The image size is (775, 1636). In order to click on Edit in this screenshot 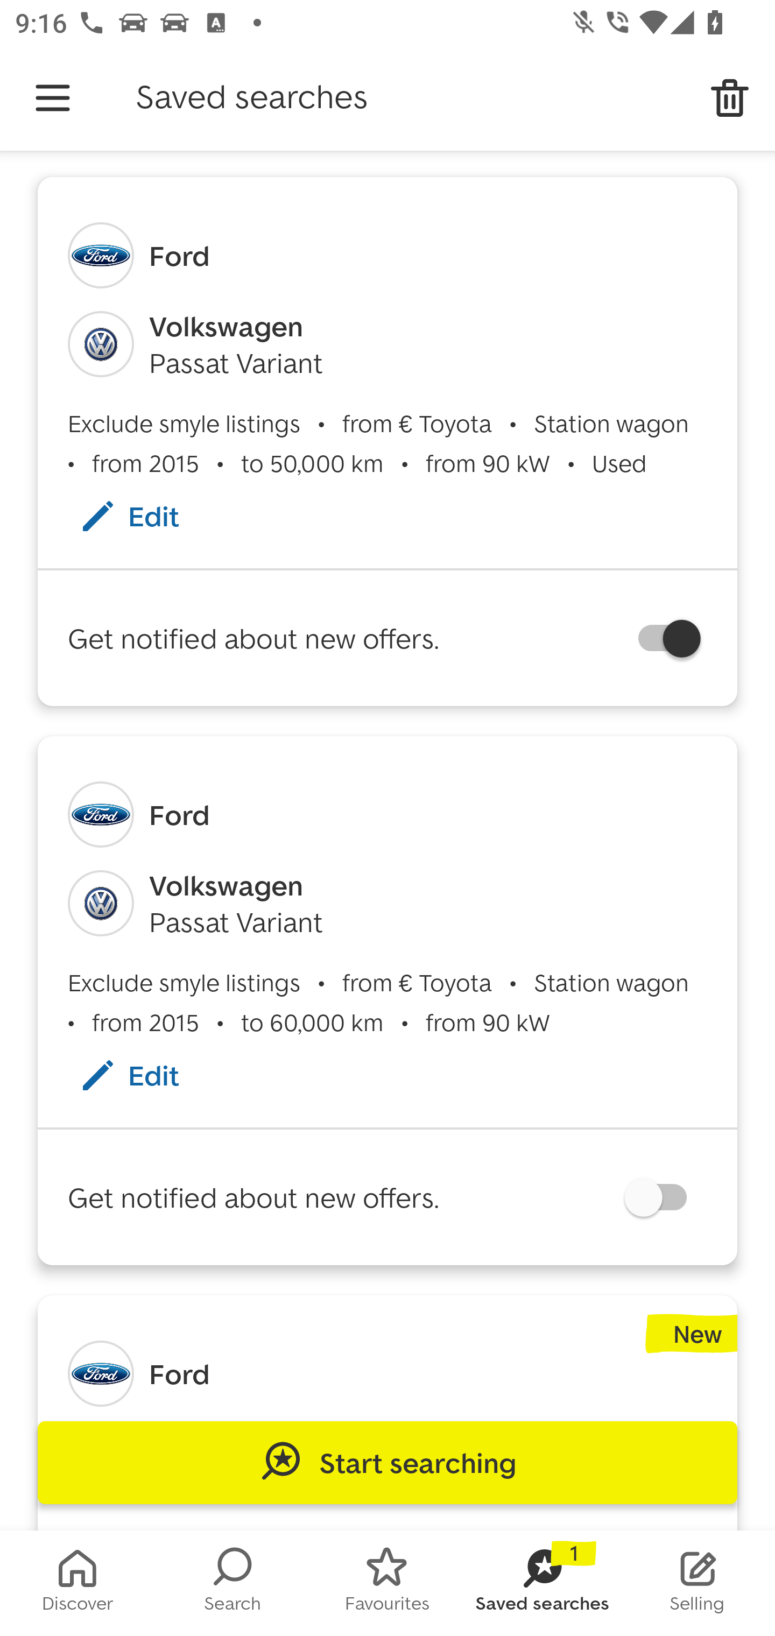, I will do `click(151, 1075)`.